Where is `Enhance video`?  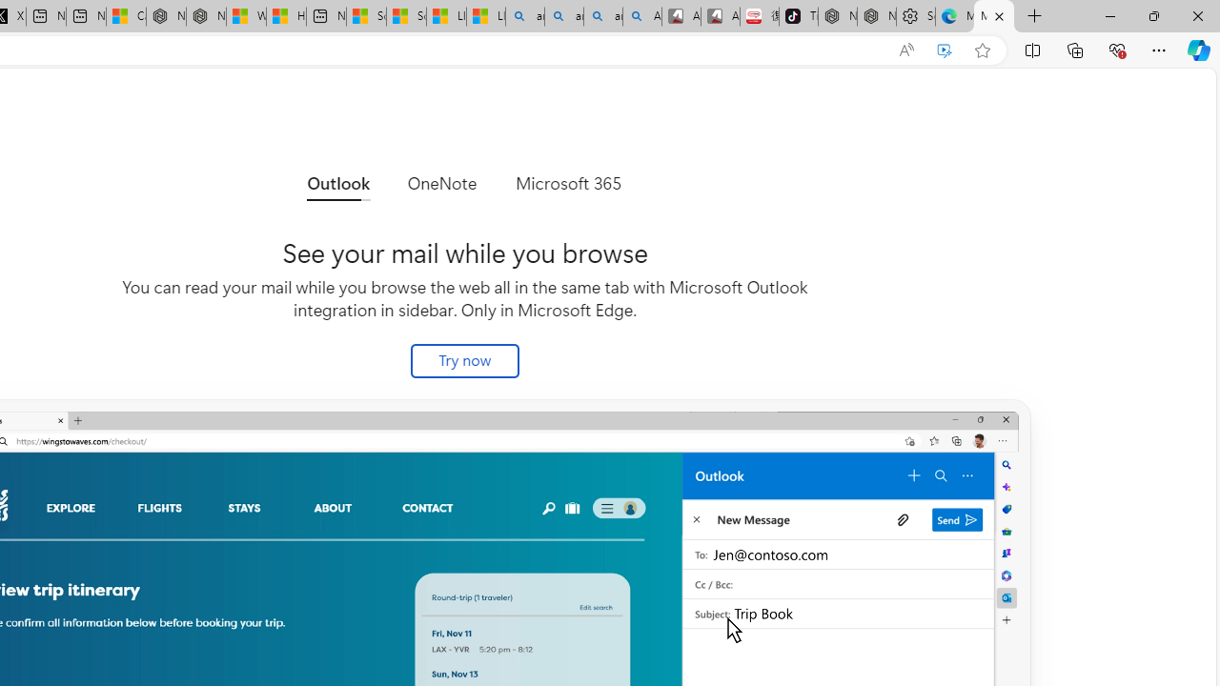
Enhance video is located at coordinates (945, 50).